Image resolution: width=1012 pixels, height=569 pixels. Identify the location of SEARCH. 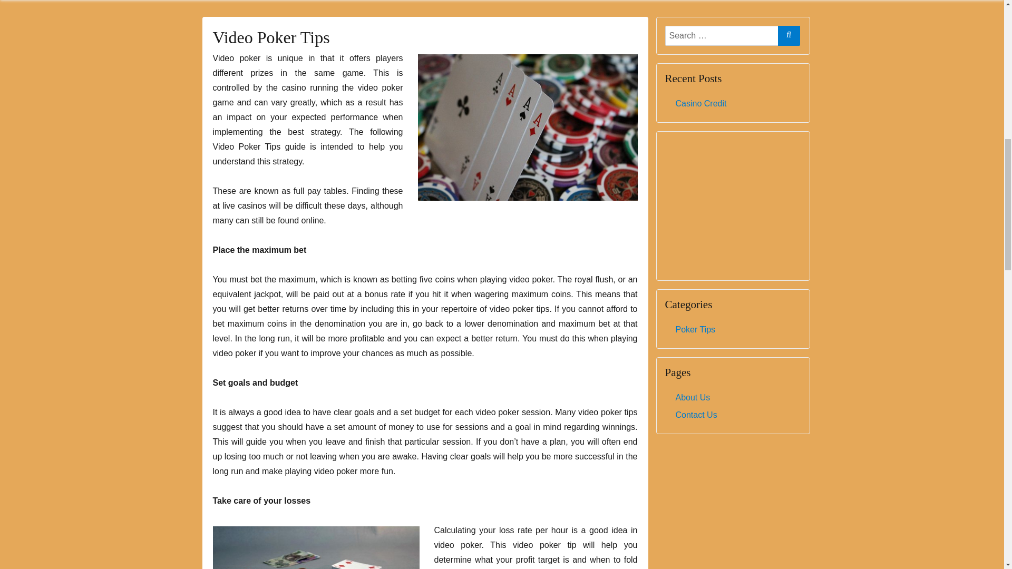
(789, 35).